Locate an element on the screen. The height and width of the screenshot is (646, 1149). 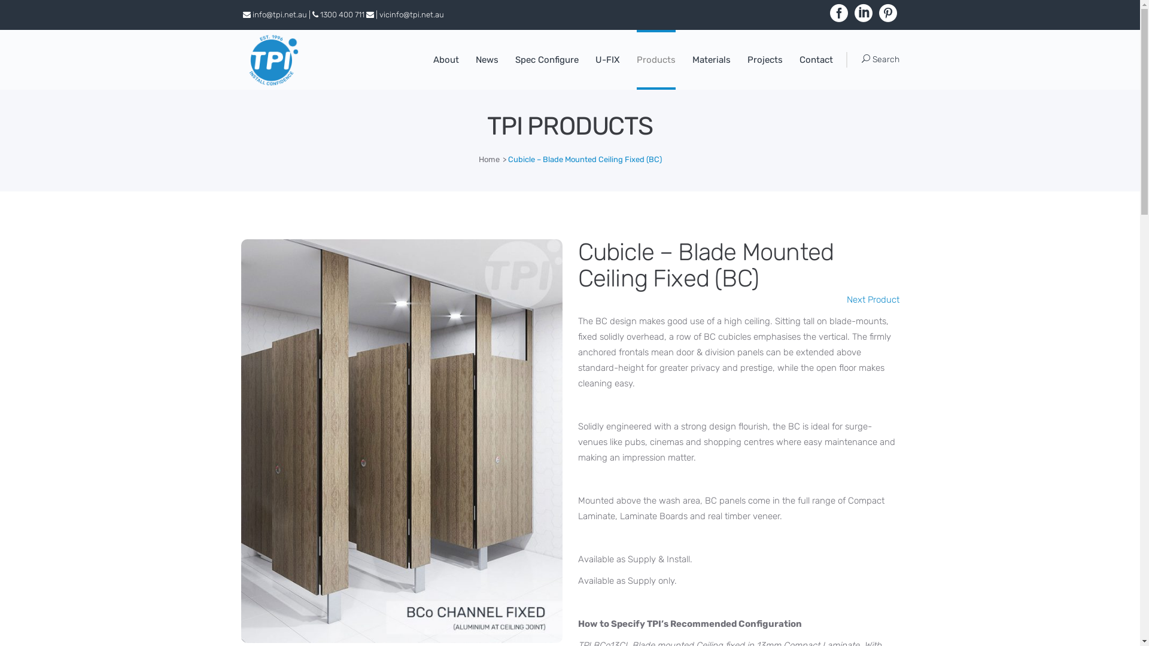
Search is located at coordinates (881, 59).